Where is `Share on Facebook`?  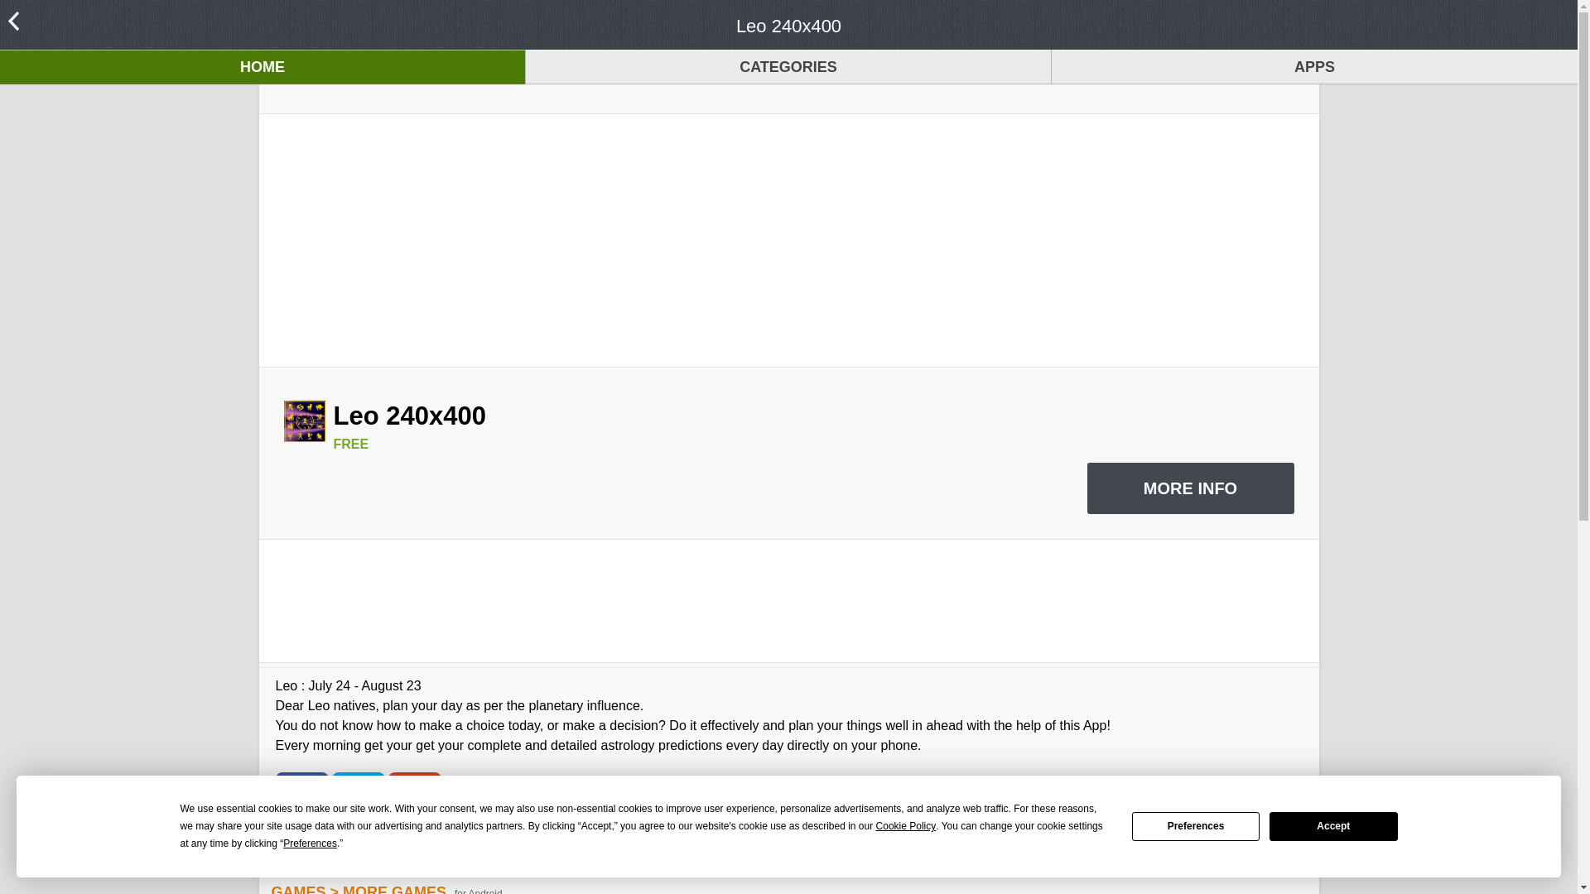
Share on Facebook is located at coordinates (301, 797).